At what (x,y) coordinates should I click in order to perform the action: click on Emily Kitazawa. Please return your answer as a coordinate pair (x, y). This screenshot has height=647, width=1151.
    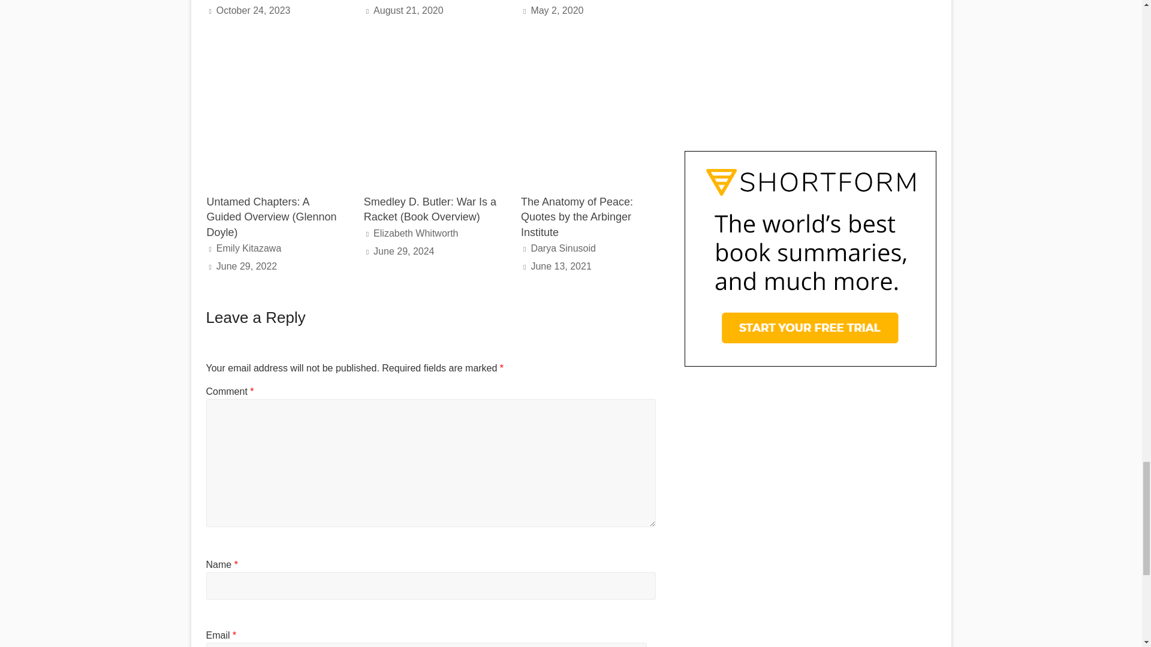
    Looking at the image, I should click on (248, 248).